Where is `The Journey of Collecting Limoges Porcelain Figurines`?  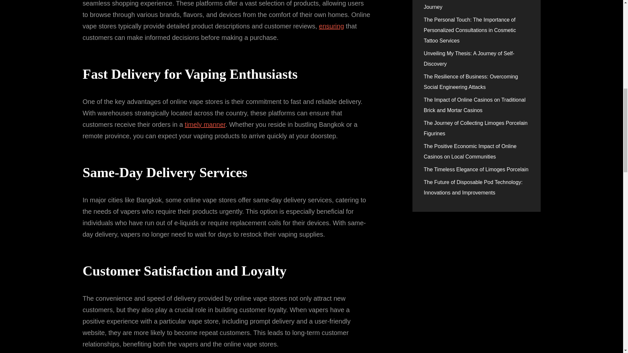
The Journey of Collecting Limoges Porcelain Figurines is located at coordinates (476, 128).